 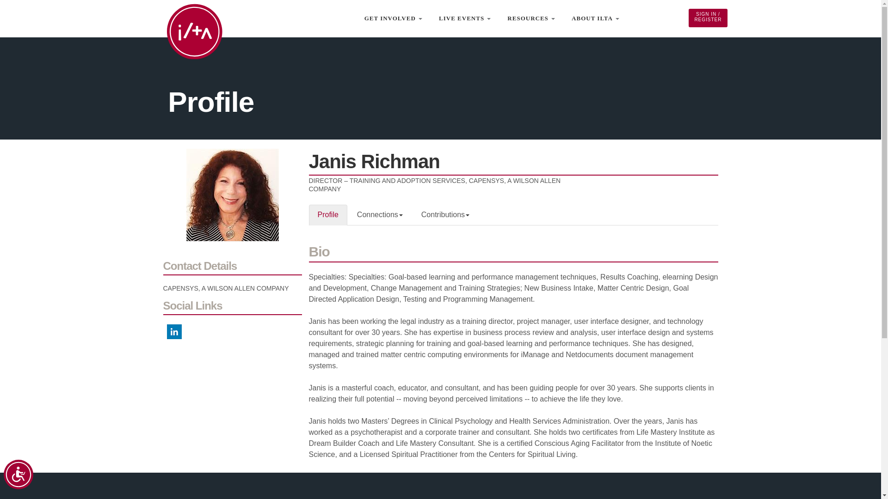 What do you see at coordinates (232, 195) in the screenshot?
I see `Janis Richman` at bounding box center [232, 195].